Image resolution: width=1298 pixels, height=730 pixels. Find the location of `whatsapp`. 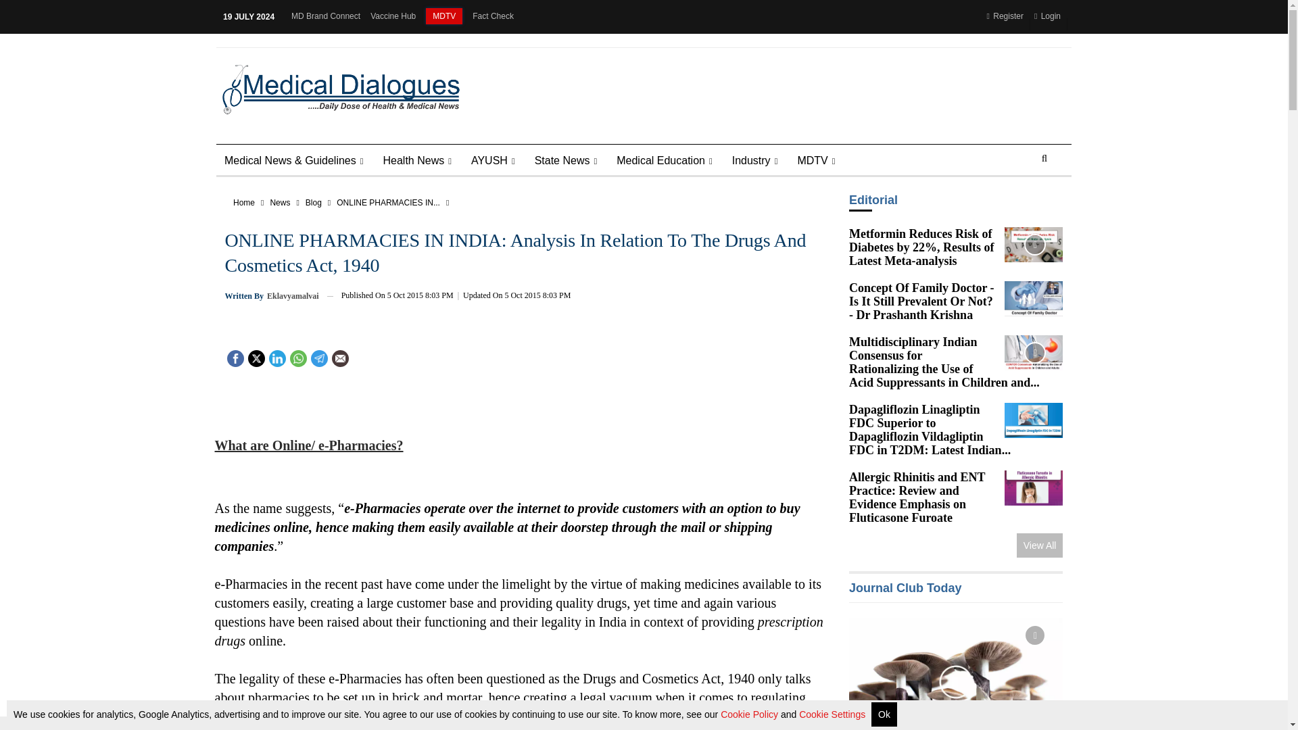

whatsapp is located at coordinates (298, 358).